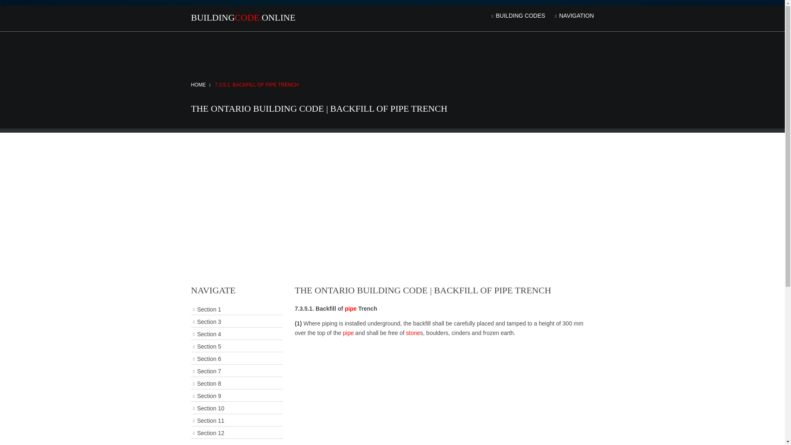  Describe the element at coordinates (573, 16) in the screenshot. I see `NAVIGATION` at that location.